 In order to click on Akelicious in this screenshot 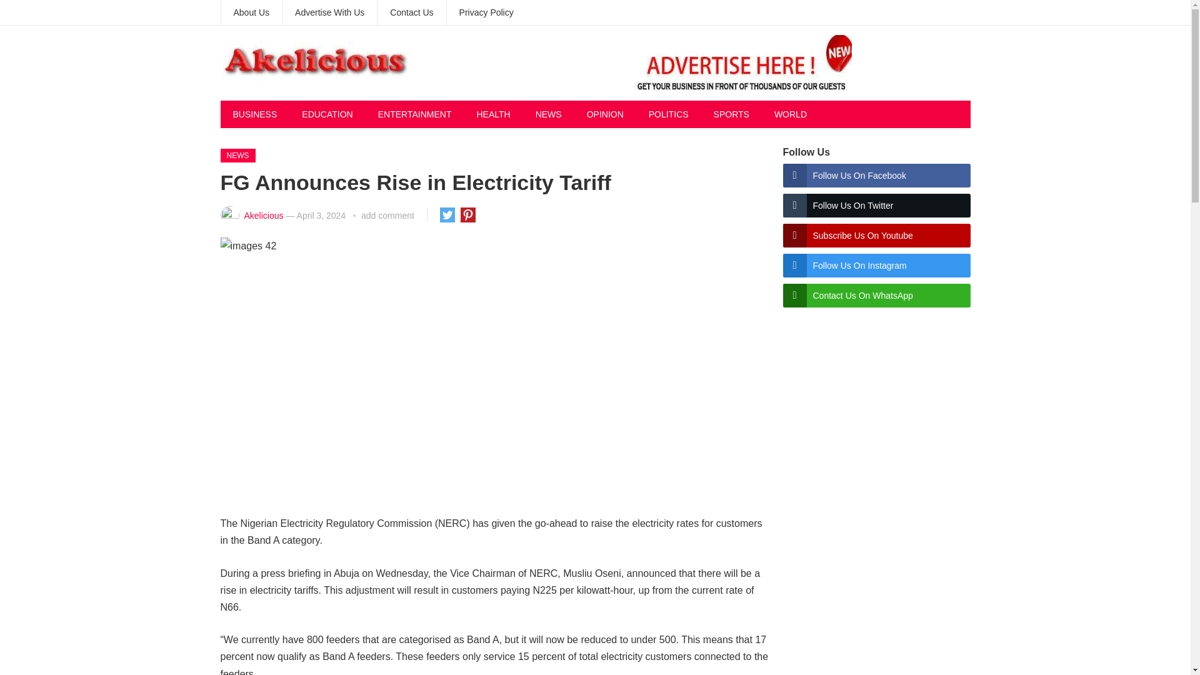, I will do `click(263, 215)`.